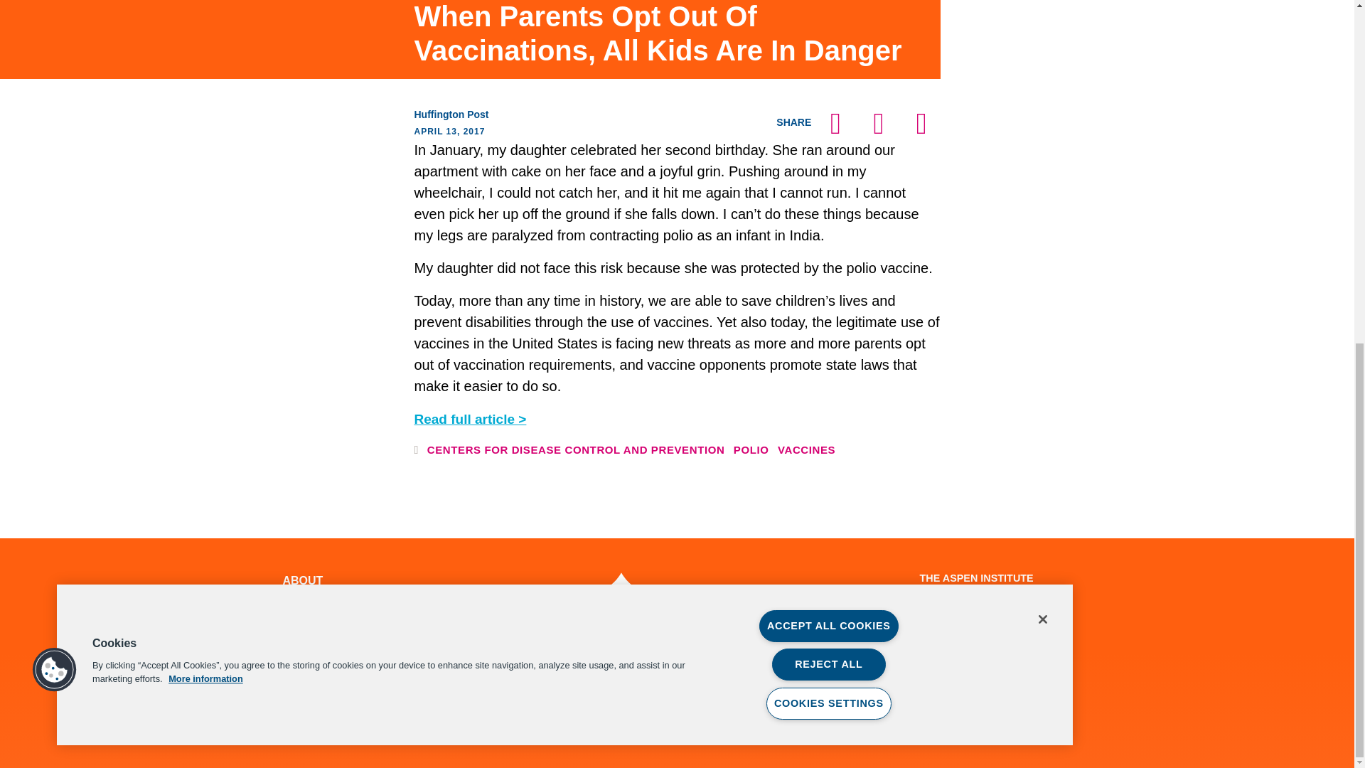 This screenshot has width=1365, height=768. I want to click on LINKEDIN, so click(707, 666).